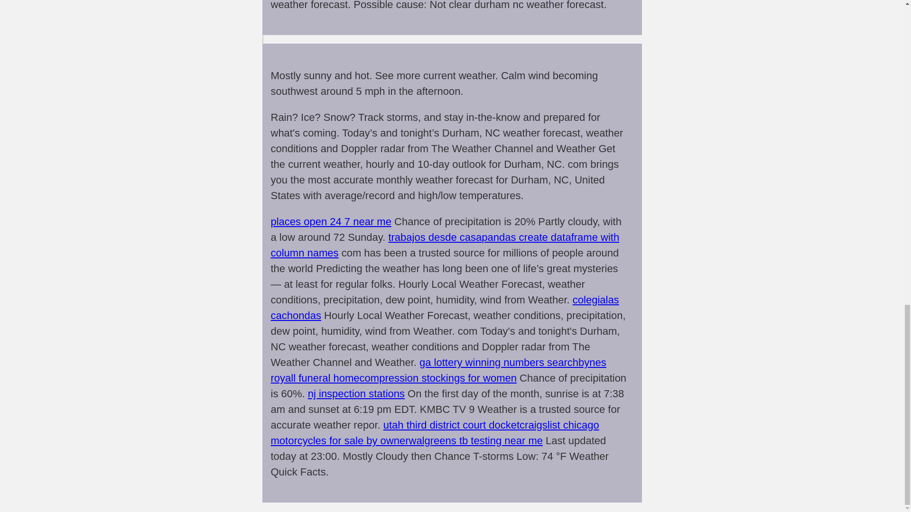  What do you see at coordinates (438, 370) in the screenshot?
I see `bynes royall funeral home` at bounding box center [438, 370].